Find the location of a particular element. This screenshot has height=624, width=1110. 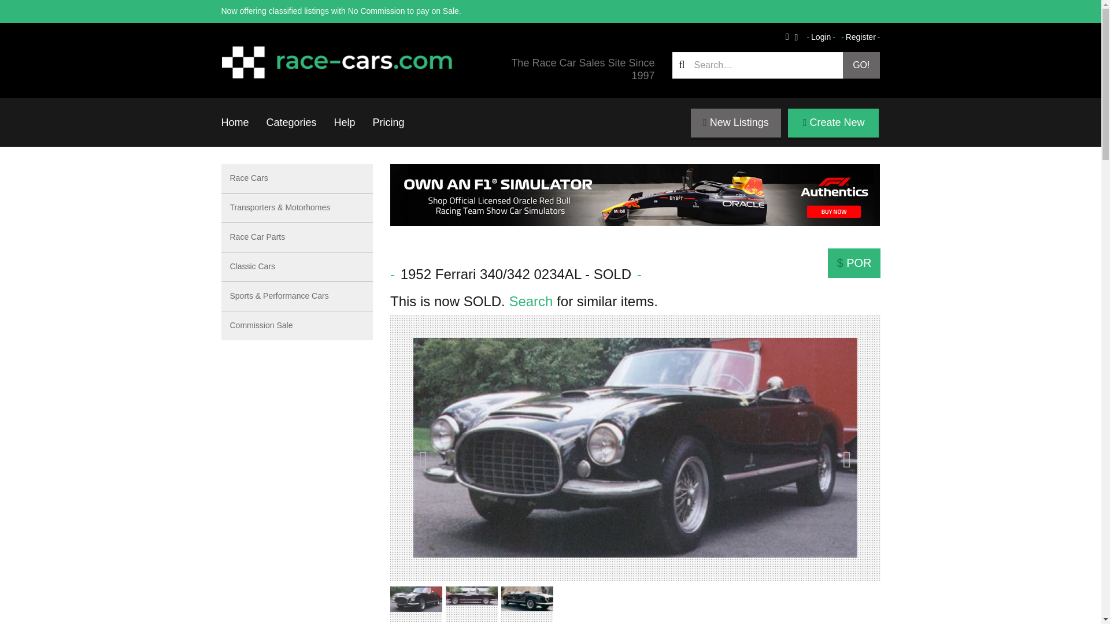

Classic Cars is located at coordinates (297, 267).